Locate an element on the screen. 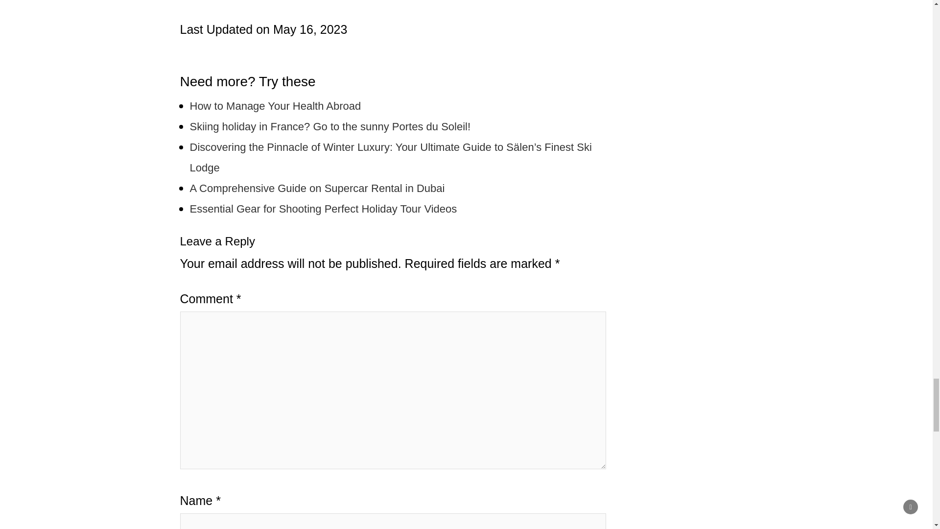 The width and height of the screenshot is (940, 529). How to Manage Your Health Abroad is located at coordinates (275, 106).